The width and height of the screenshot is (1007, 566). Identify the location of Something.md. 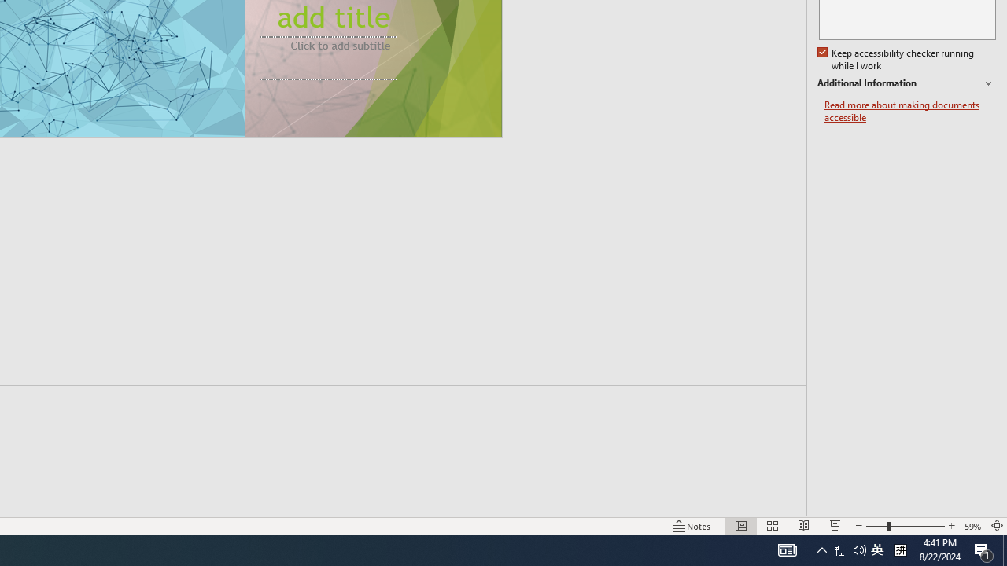
(938, 204).